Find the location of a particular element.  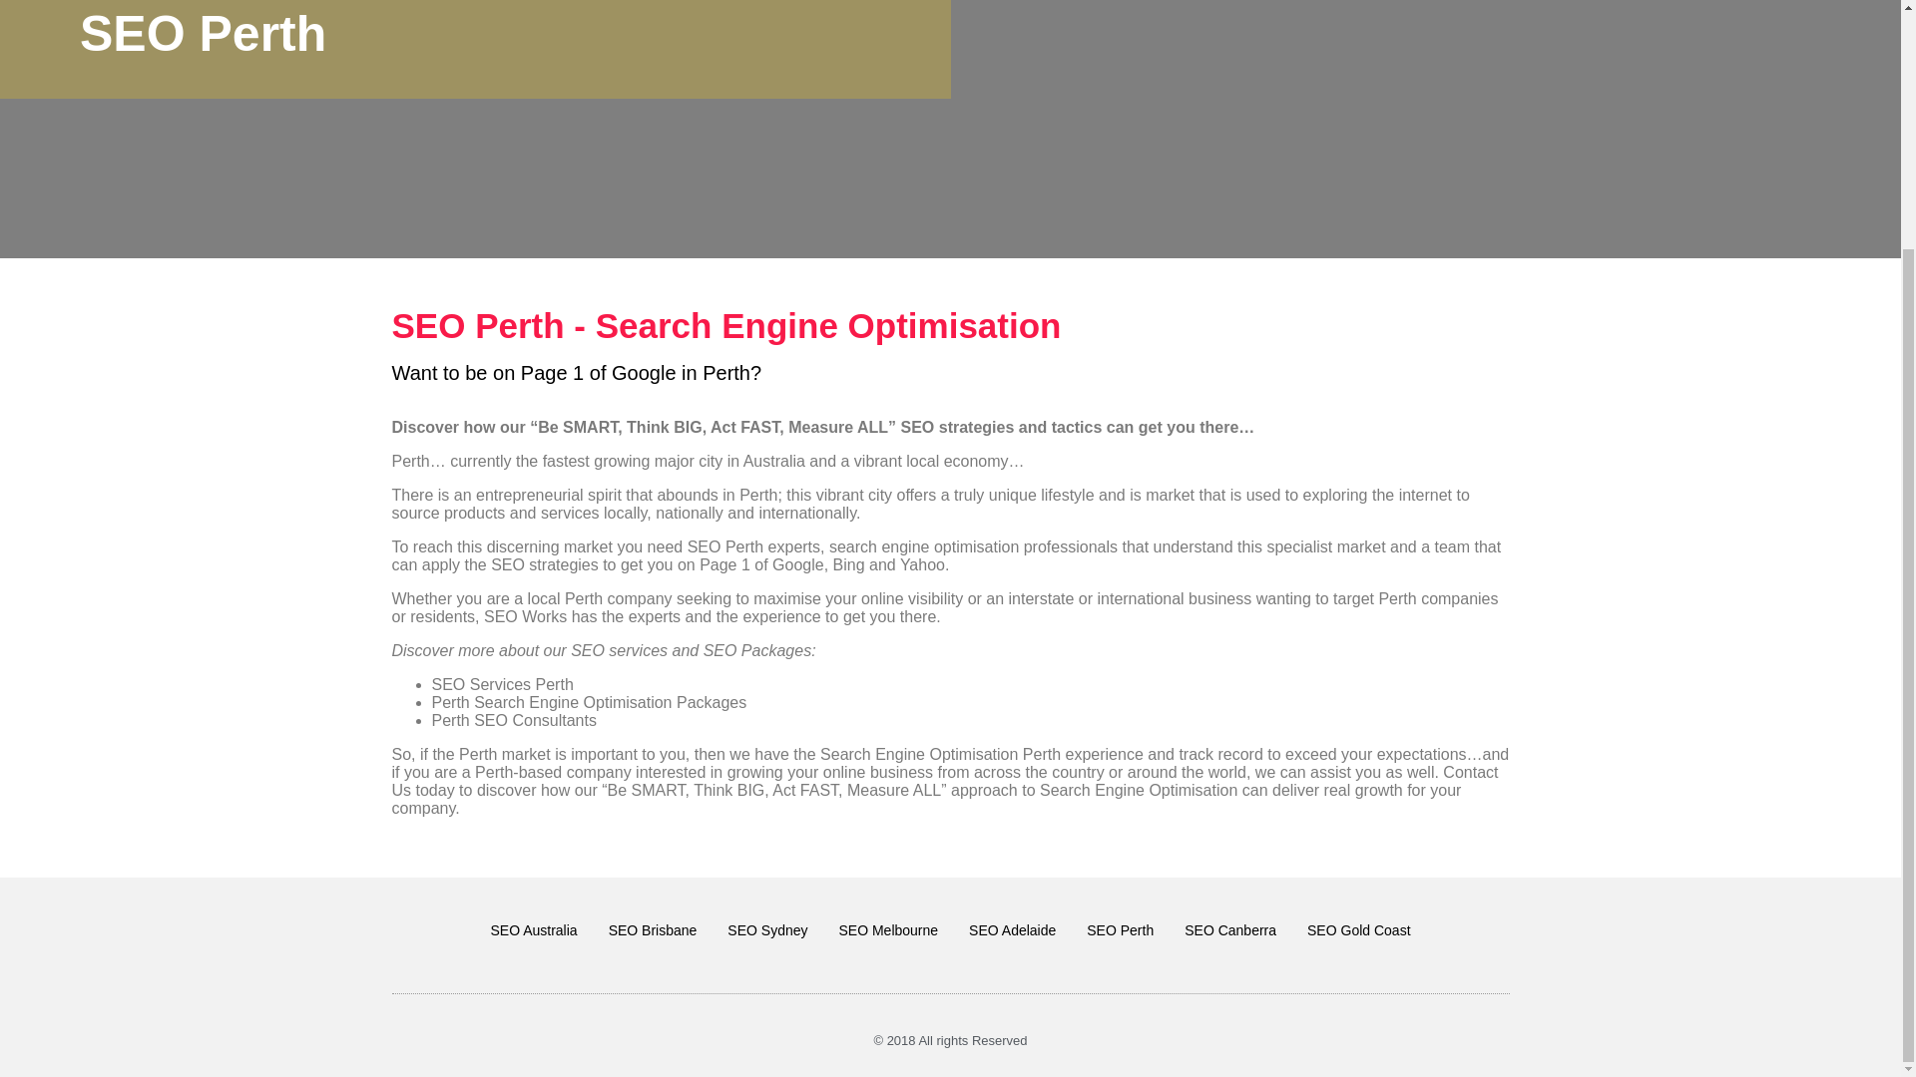

SEO Brisbane is located at coordinates (653, 929).